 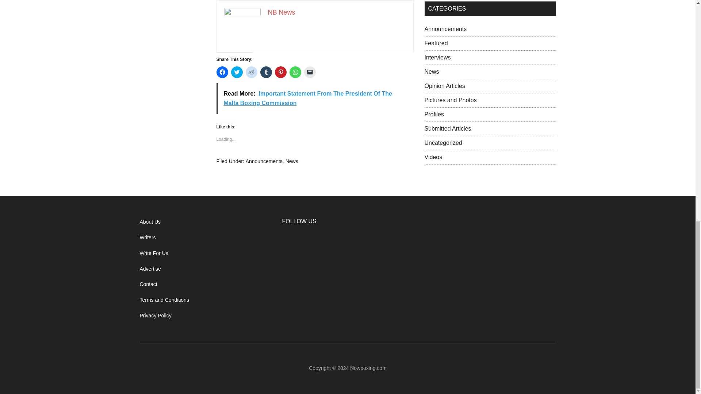 What do you see at coordinates (264, 161) in the screenshot?
I see `Announcements` at bounding box center [264, 161].